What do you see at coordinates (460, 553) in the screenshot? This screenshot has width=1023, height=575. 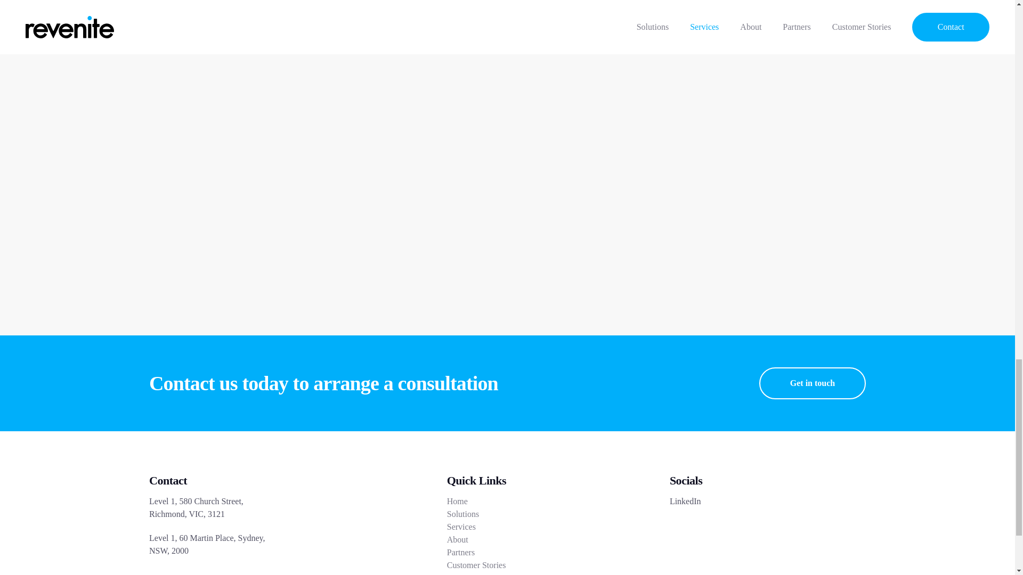 I see `Partners` at bounding box center [460, 553].